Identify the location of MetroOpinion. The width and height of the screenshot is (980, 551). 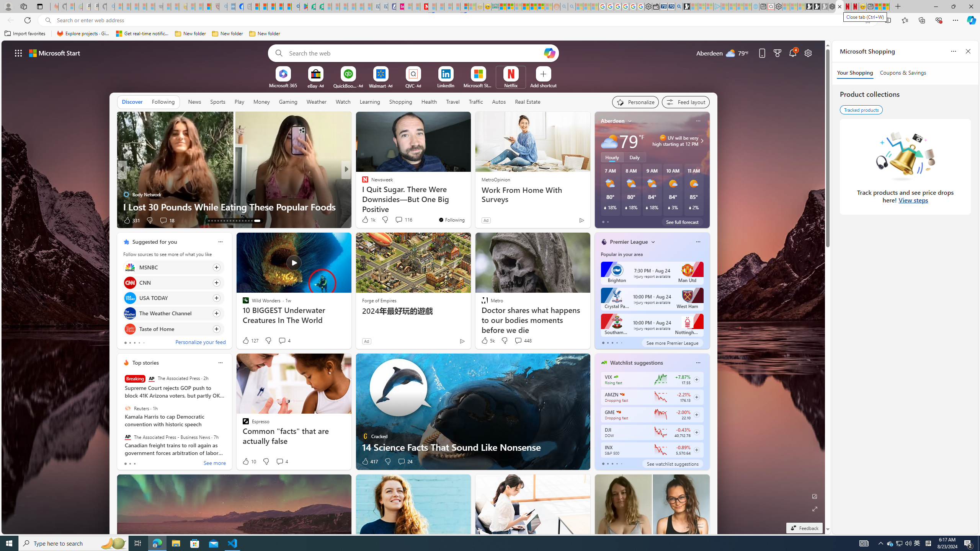
(495, 179).